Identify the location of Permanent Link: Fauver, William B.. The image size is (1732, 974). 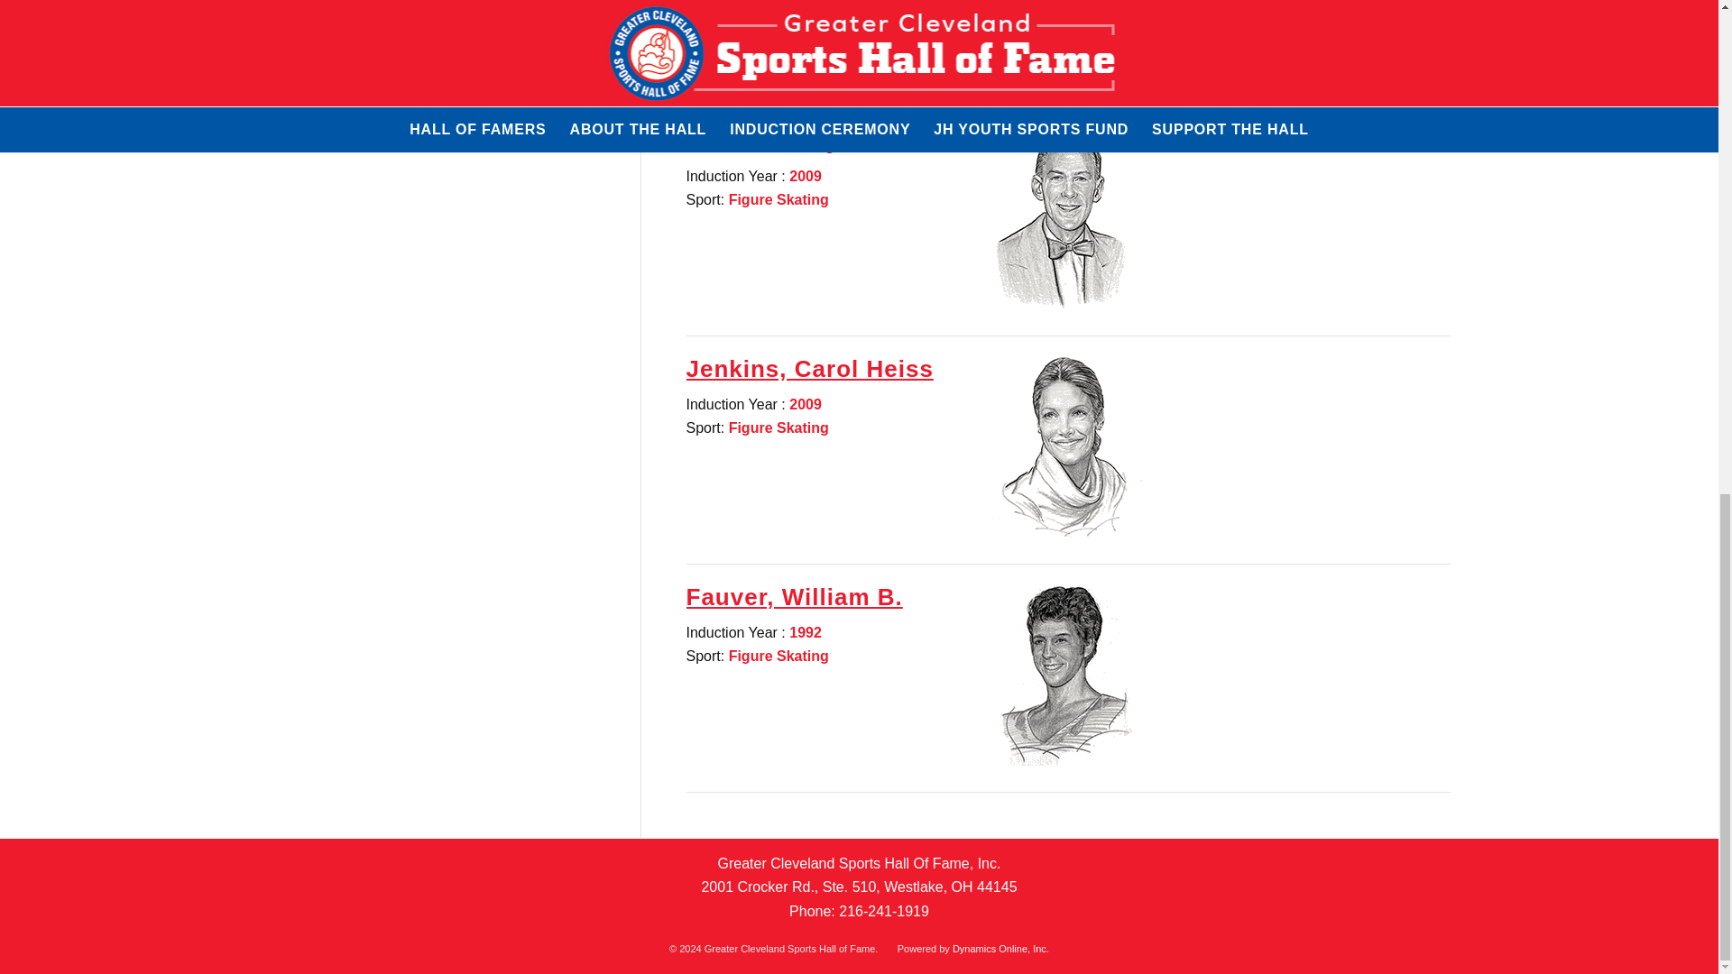
(794, 597).